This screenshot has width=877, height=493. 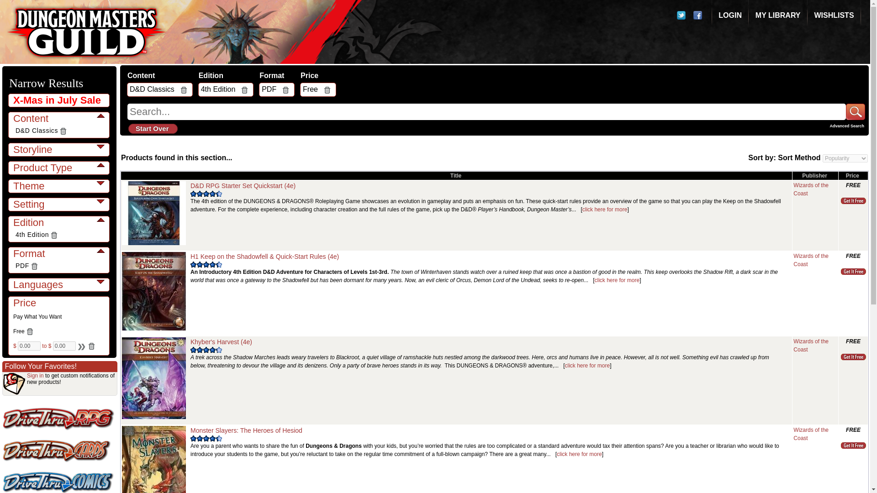 I want to click on Remove Filter, so click(x=54, y=235).